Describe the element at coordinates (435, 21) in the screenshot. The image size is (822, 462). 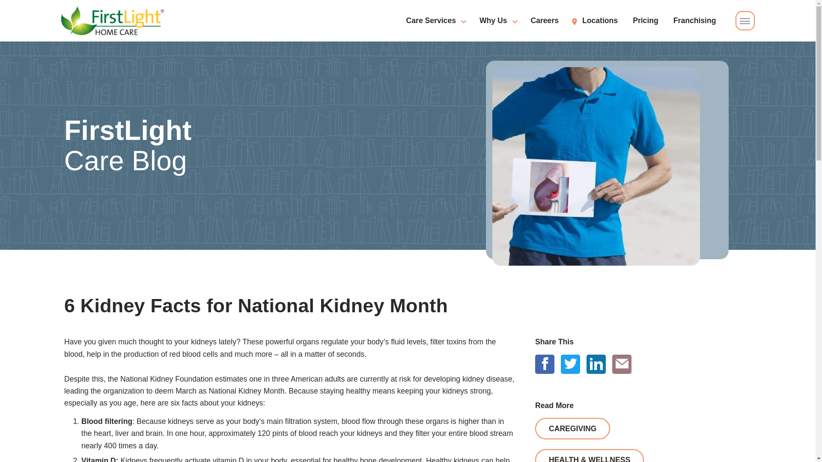
I see `Share This` at that location.